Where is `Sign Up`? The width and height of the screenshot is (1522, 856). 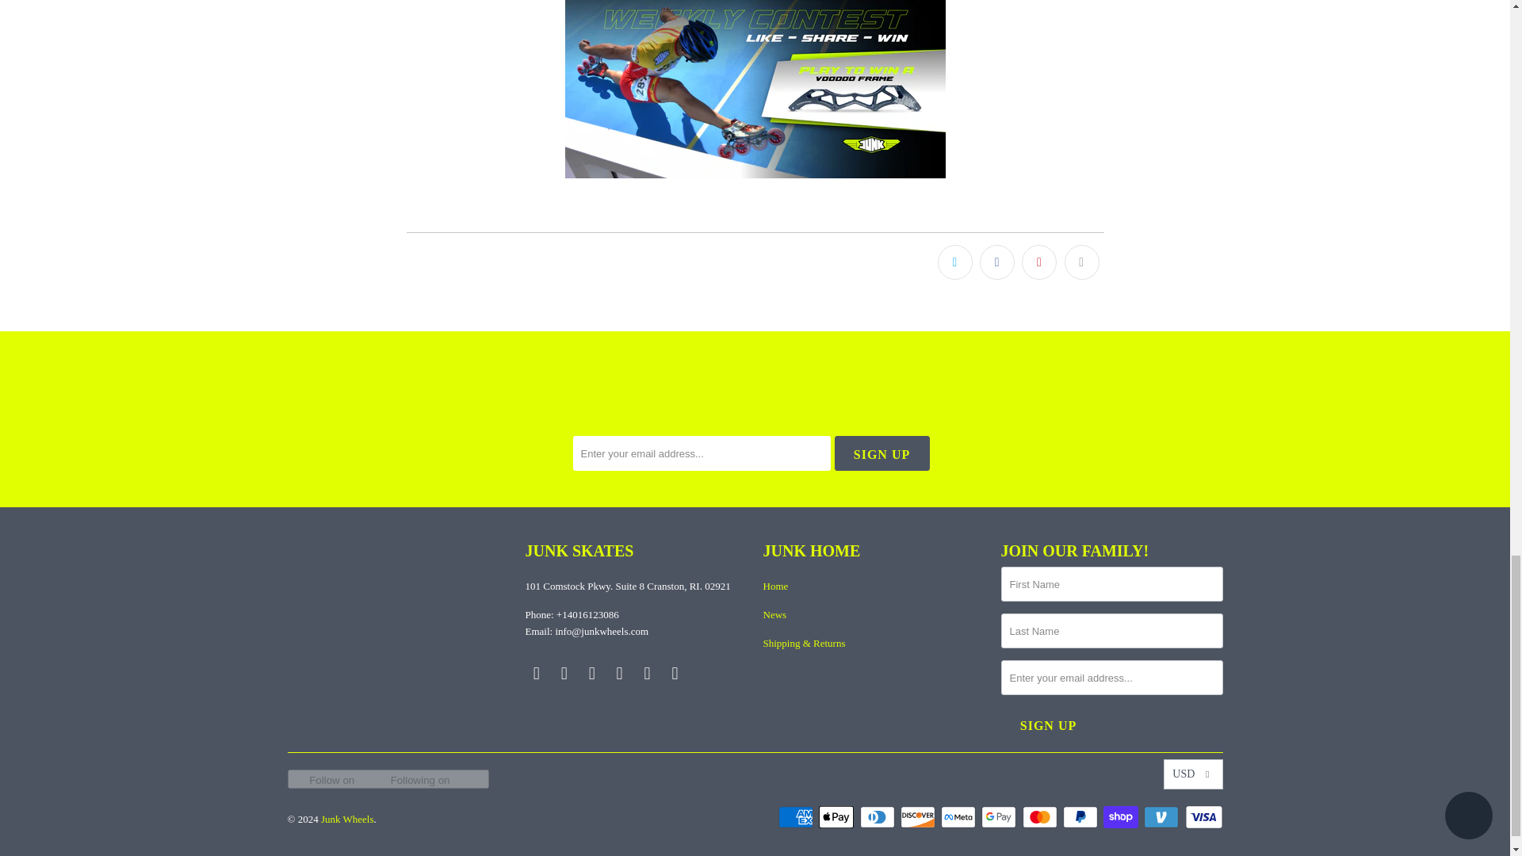
Sign Up is located at coordinates (881, 453).